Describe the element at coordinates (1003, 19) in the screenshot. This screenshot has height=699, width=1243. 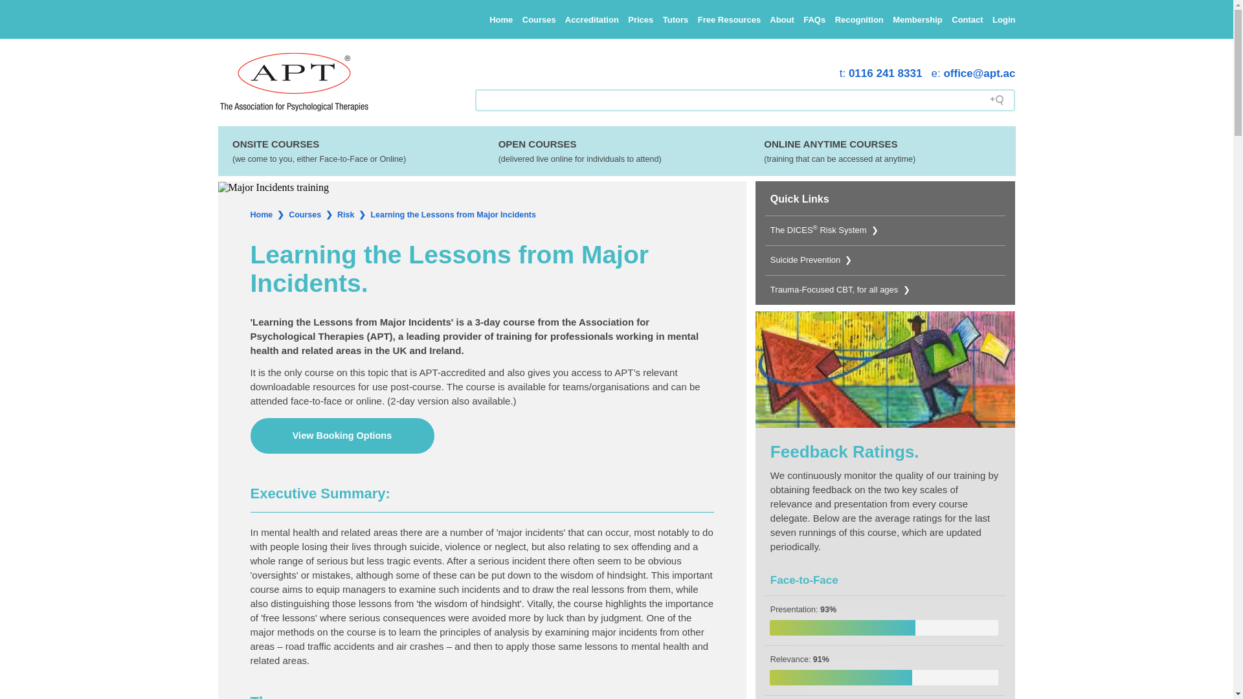
I see `Login` at that location.